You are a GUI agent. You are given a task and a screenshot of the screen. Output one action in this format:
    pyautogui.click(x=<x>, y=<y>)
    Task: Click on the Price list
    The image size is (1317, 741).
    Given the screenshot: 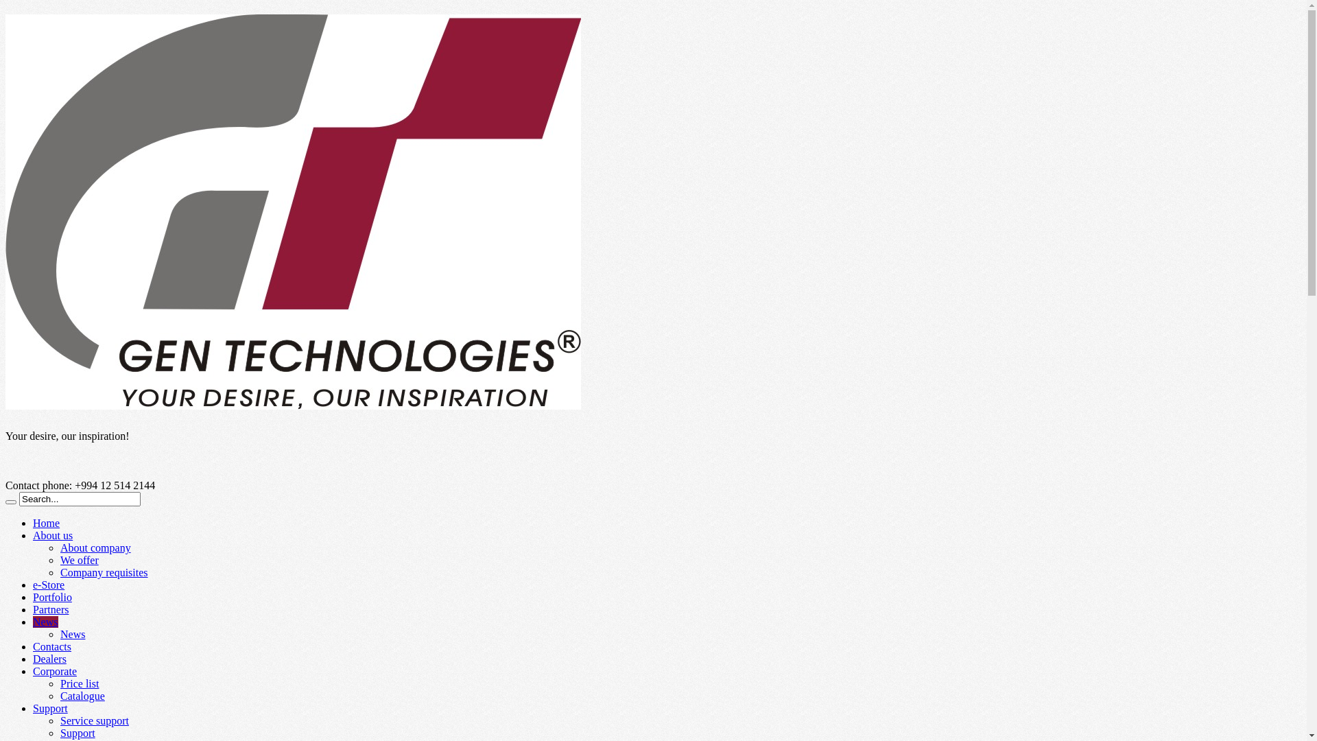 What is the action you would take?
    pyautogui.click(x=80, y=683)
    